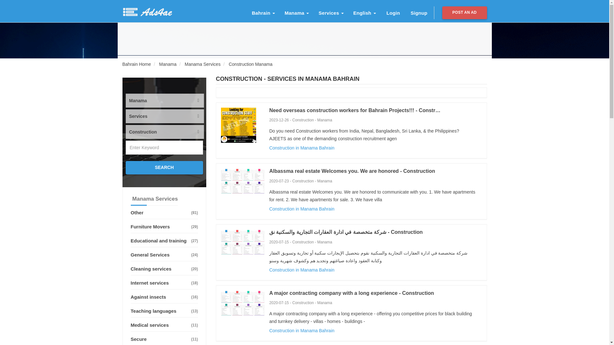 The height and width of the screenshot is (345, 614). What do you see at coordinates (164, 269) in the screenshot?
I see `Cleaning services Manama` at bounding box center [164, 269].